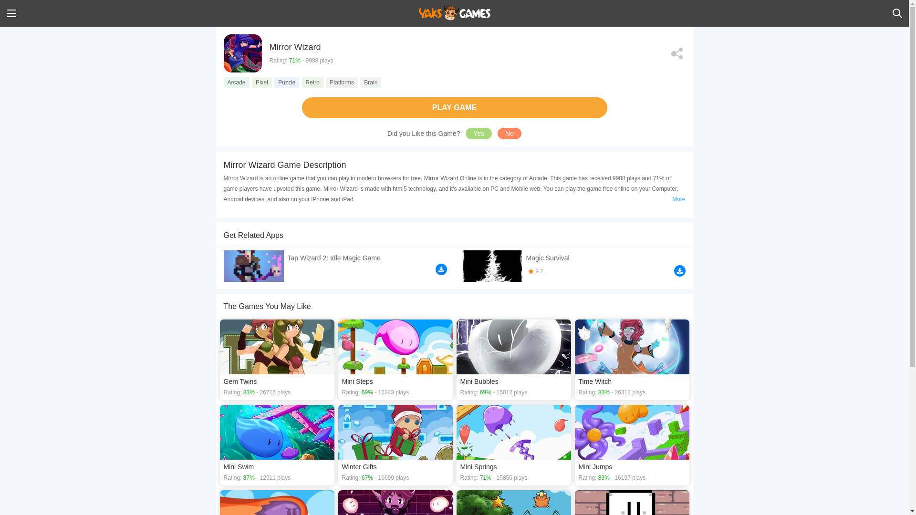 The image size is (916, 515). What do you see at coordinates (573, 265) in the screenshot?
I see `Magic Survival` at bounding box center [573, 265].